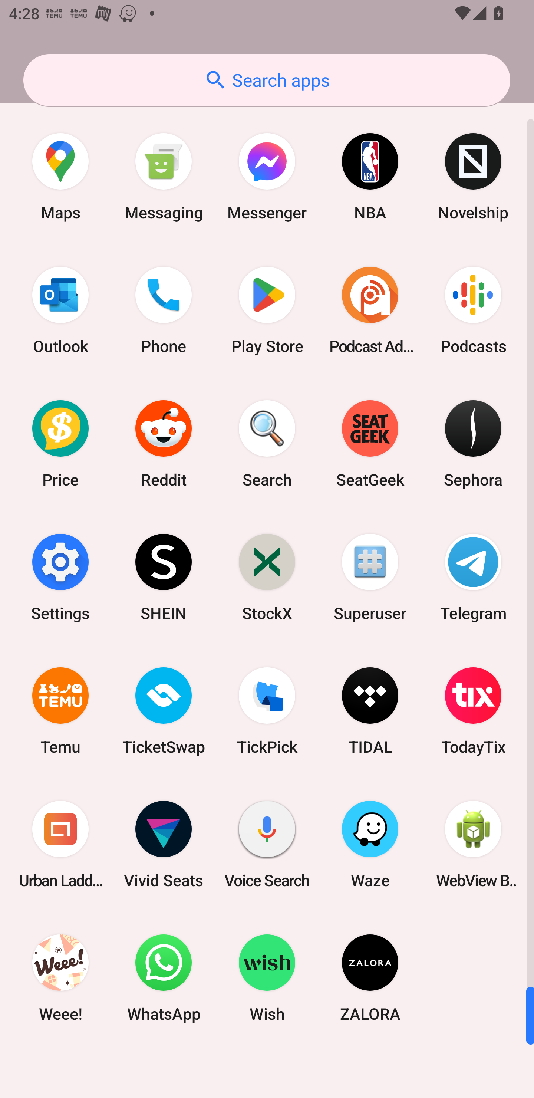 This screenshot has width=534, height=1098. I want to click on Podcast Addict, so click(370, 310).